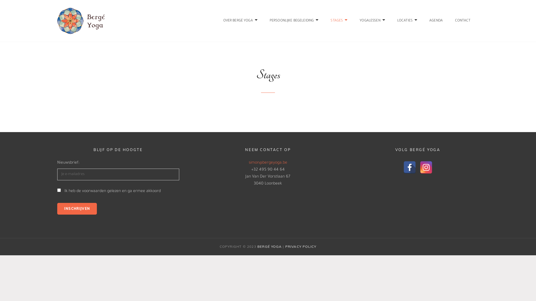 The width and height of the screenshot is (536, 301). Describe the element at coordinates (301, 246) in the screenshot. I see `PRIVACY POLICY` at that location.